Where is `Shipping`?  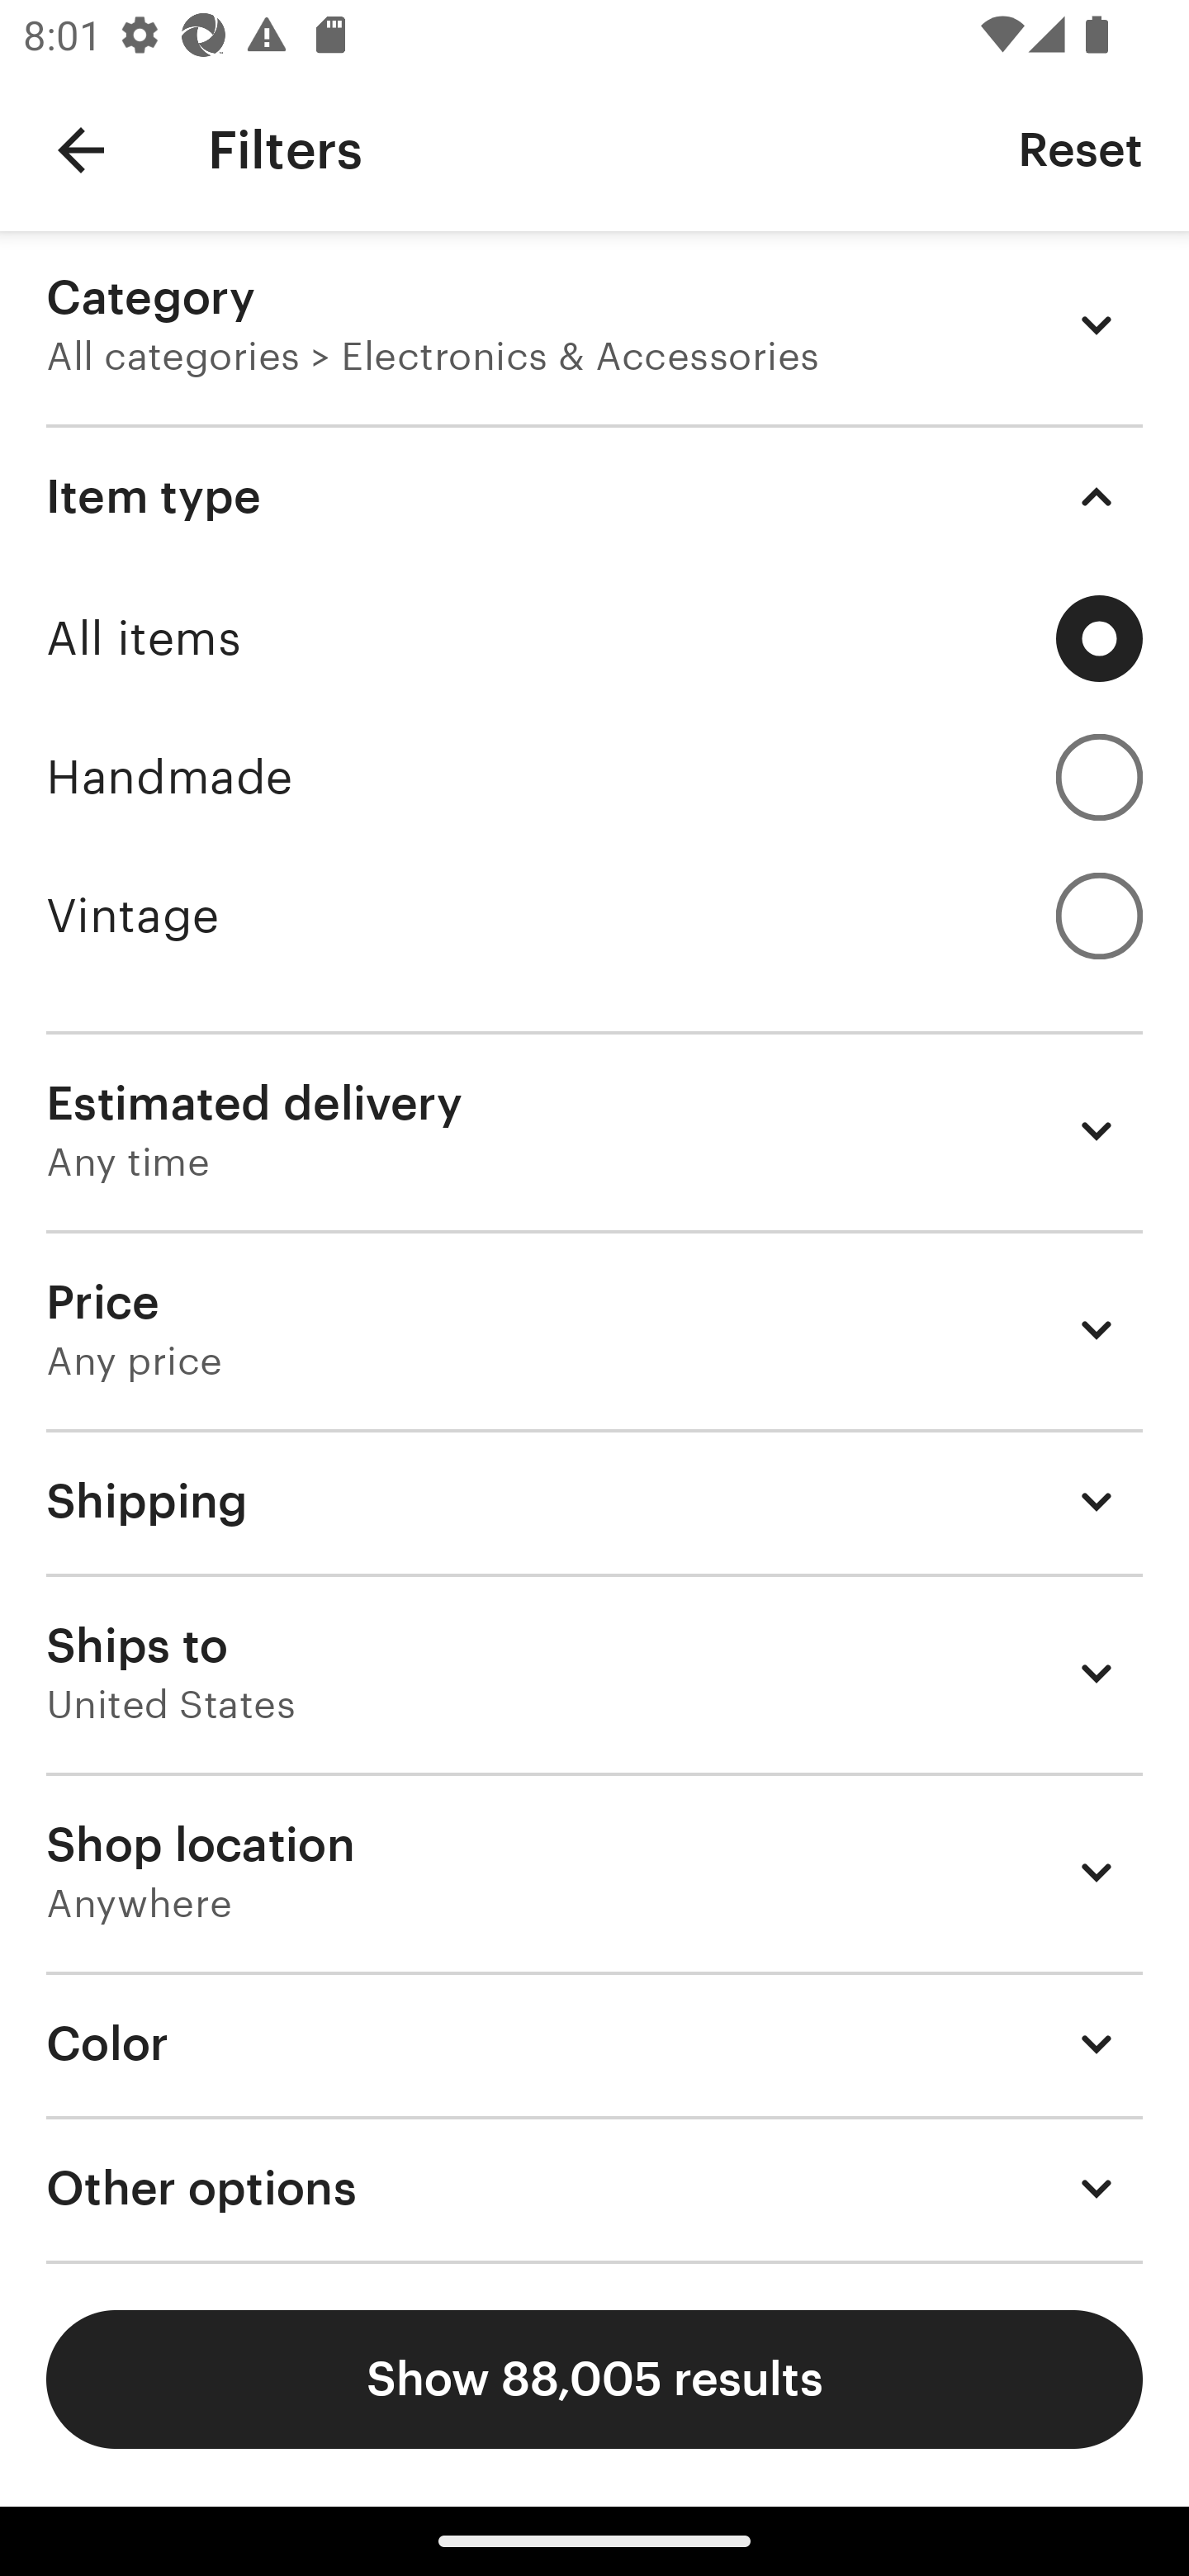 Shipping is located at coordinates (594, 1501).